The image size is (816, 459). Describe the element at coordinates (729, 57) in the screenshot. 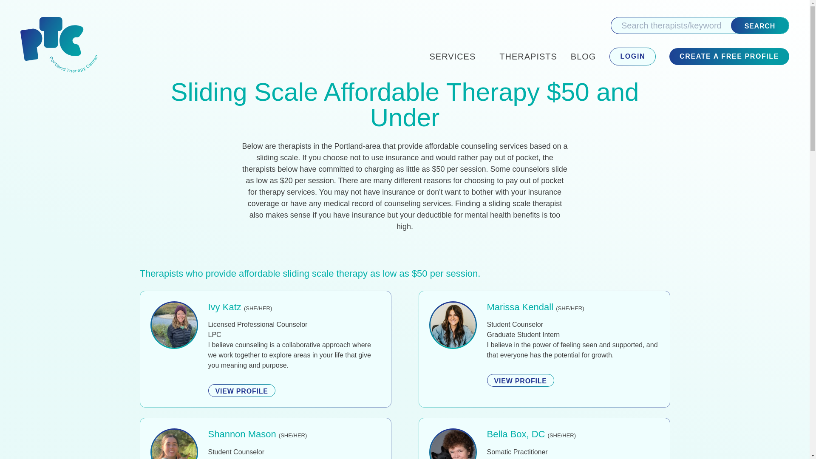

I see `CREATE A FREE PROFILE` at that location.